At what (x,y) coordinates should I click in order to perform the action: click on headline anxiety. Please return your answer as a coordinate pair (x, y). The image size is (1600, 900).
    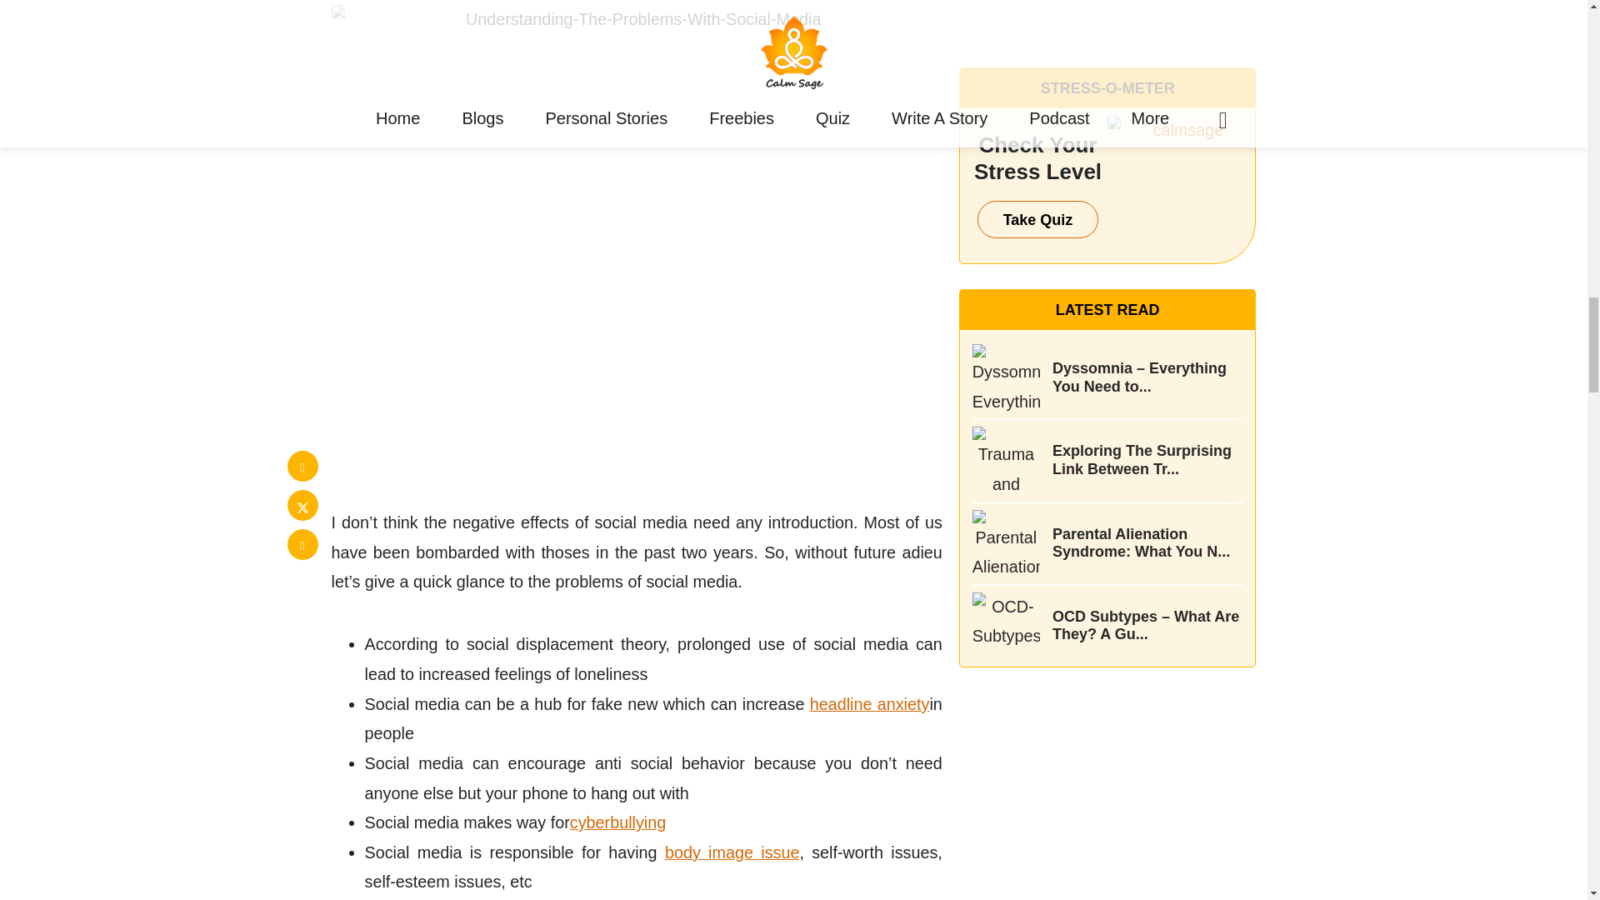
    Looking at the image, I should click on (869, 703).